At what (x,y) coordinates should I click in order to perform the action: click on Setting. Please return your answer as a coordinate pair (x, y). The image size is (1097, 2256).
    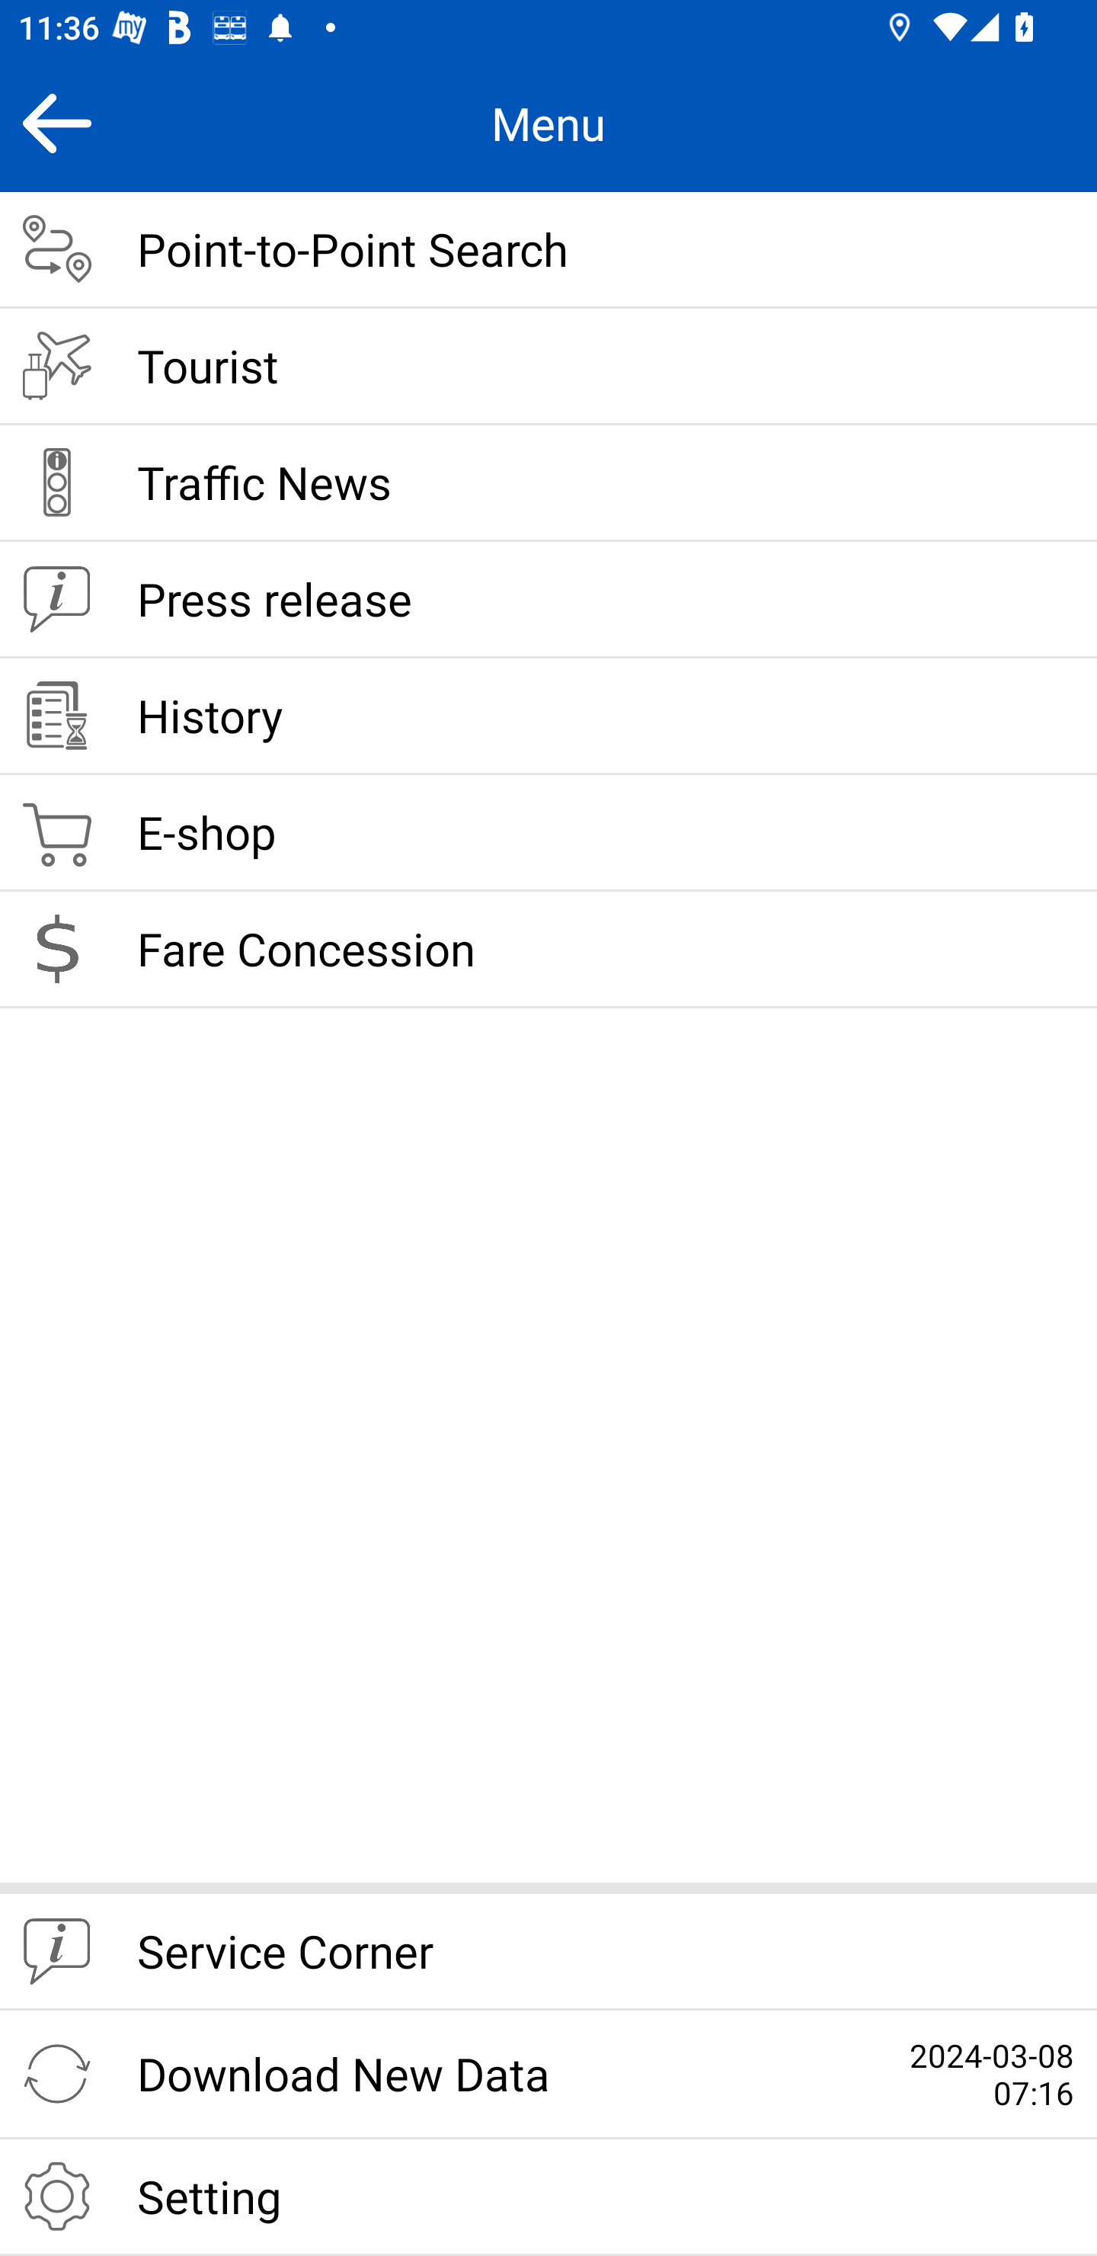
    Looking at the image, I should click on (548, 2197).